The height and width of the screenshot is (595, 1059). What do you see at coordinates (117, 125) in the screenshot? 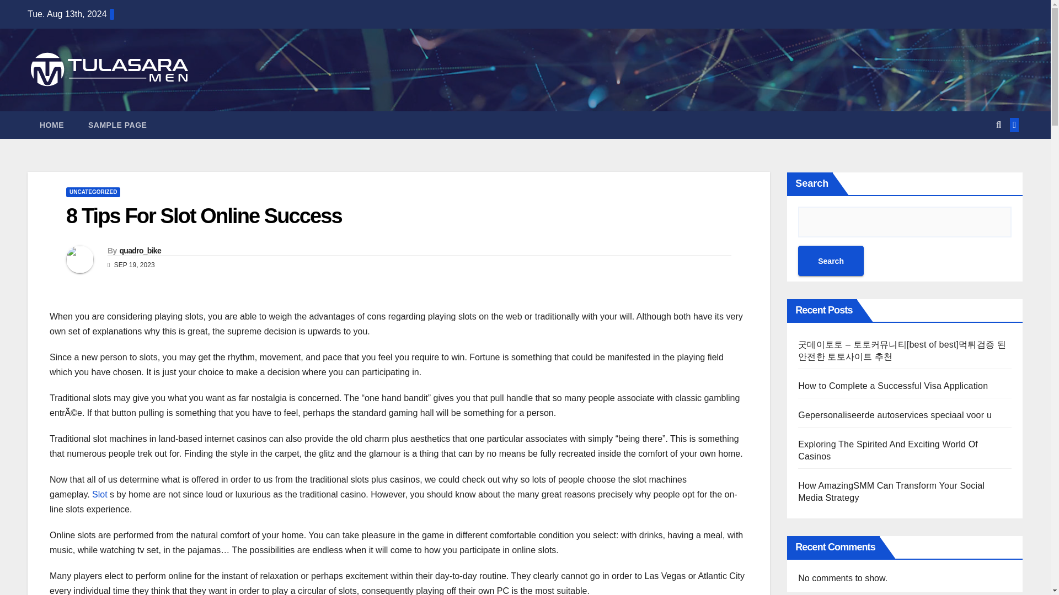
I see `SAMPLE PAGE` at bounding box center [117, 125].